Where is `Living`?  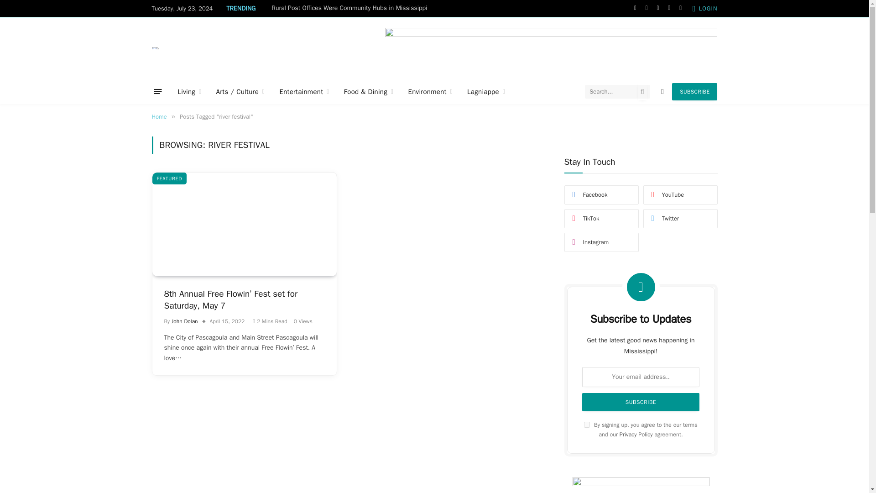 Living is located at coordinates (190, 91).